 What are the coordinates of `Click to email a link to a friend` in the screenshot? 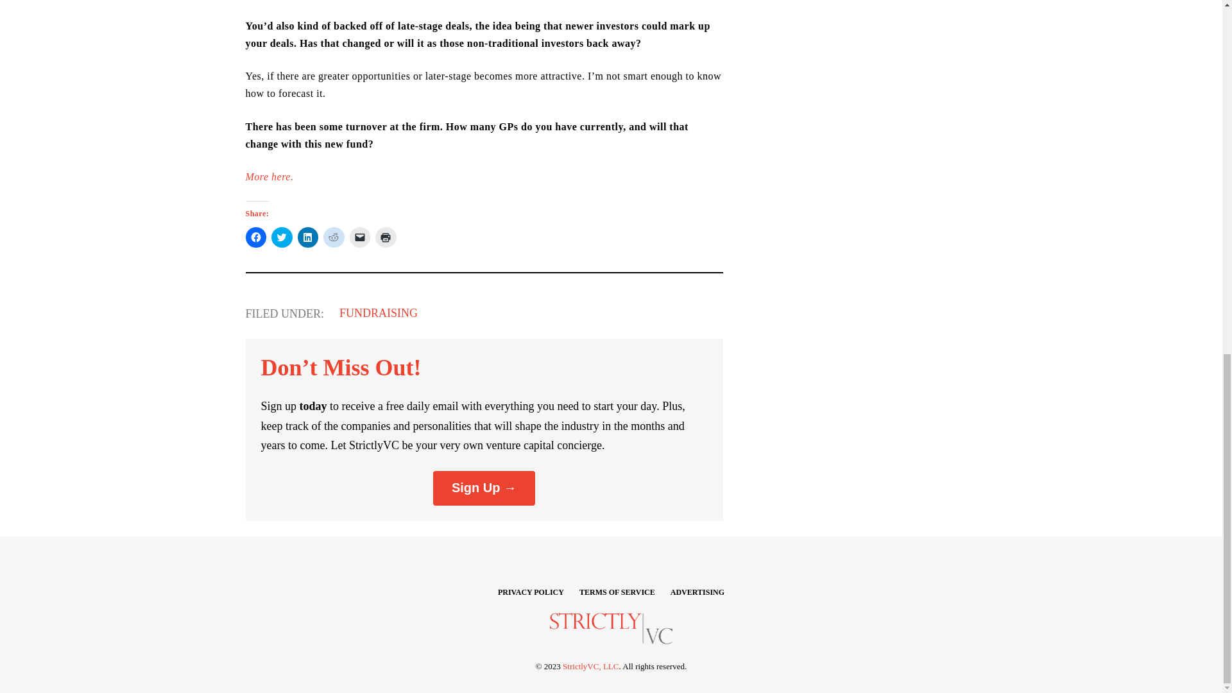 It's located at (359, 237).